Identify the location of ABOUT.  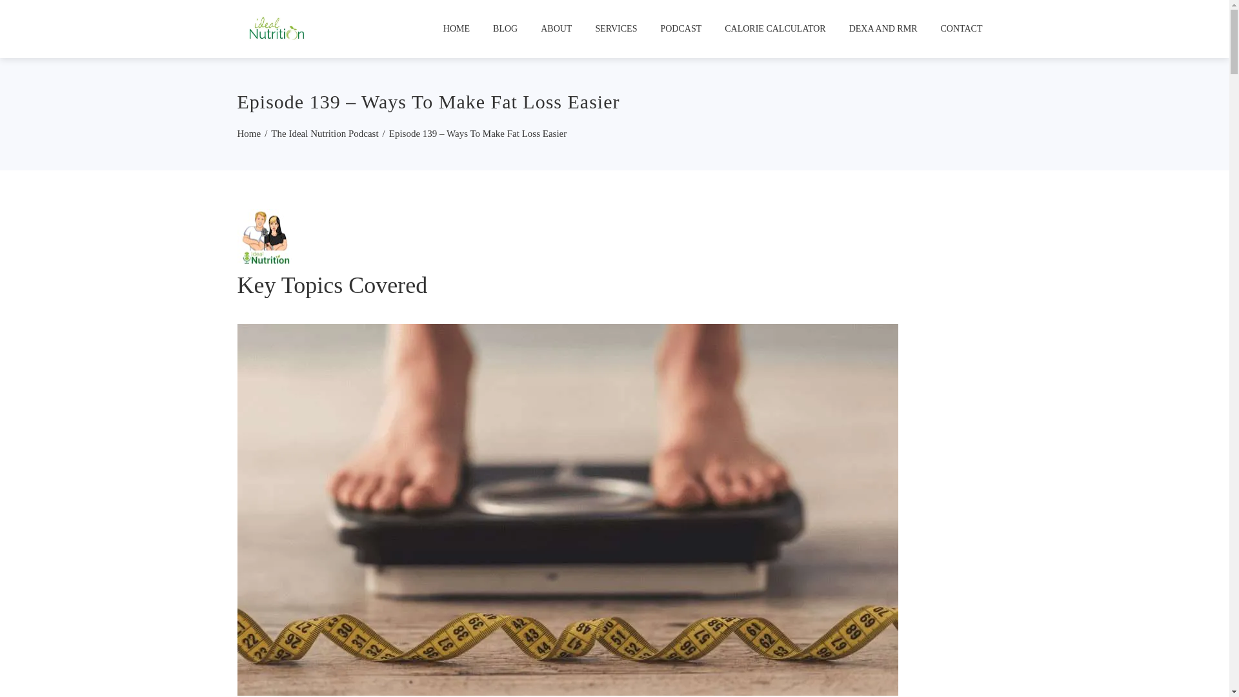
(556, 28).